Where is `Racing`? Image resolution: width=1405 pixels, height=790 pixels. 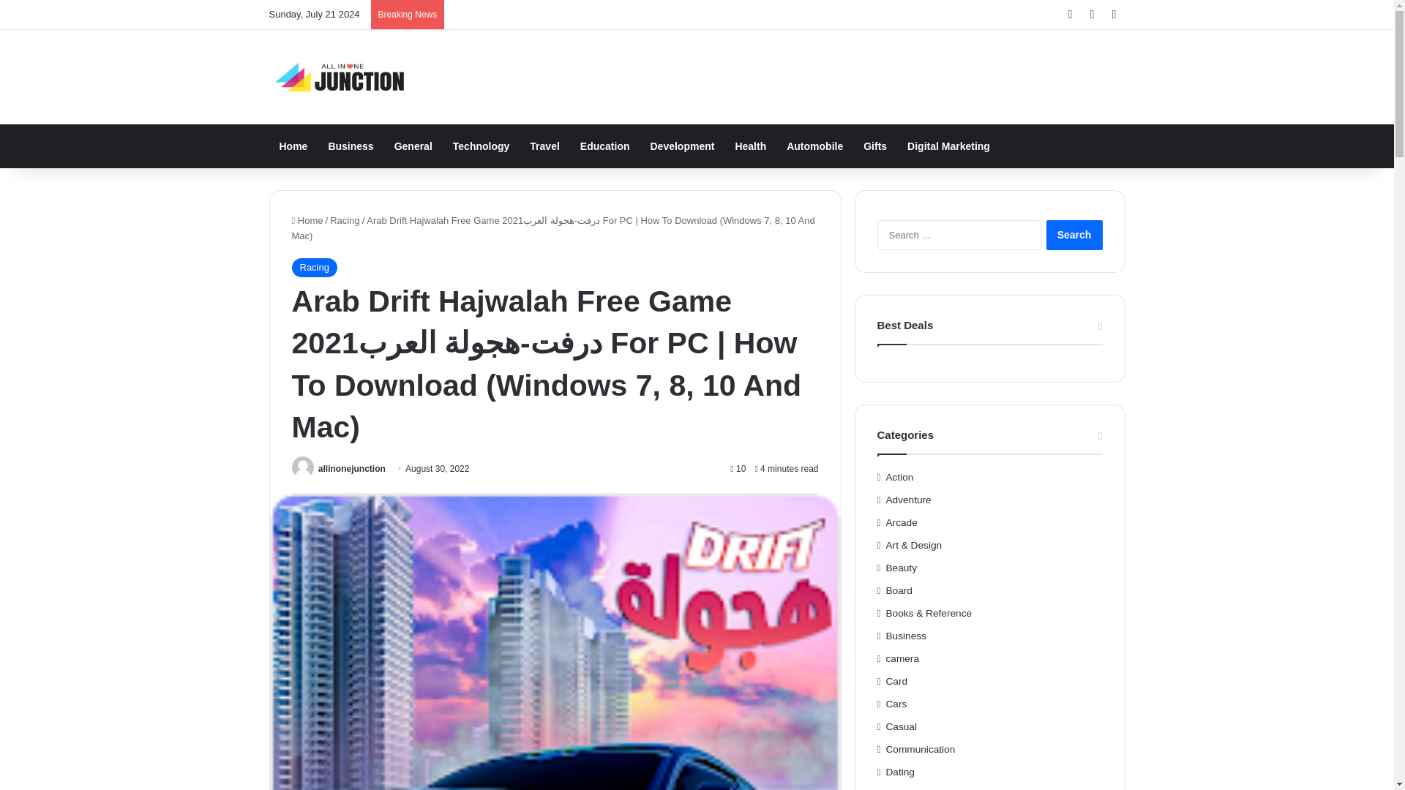
Racing is located at coordinates (313, 268).